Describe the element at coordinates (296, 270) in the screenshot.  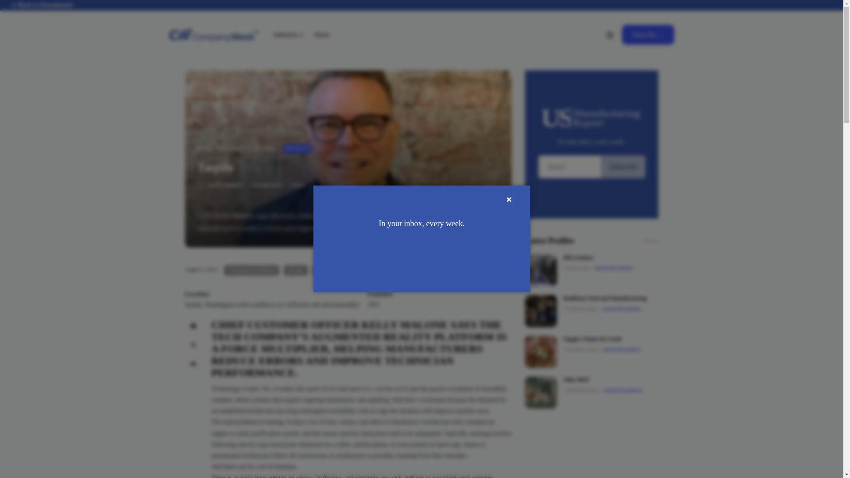
I see `Energy` at that location.